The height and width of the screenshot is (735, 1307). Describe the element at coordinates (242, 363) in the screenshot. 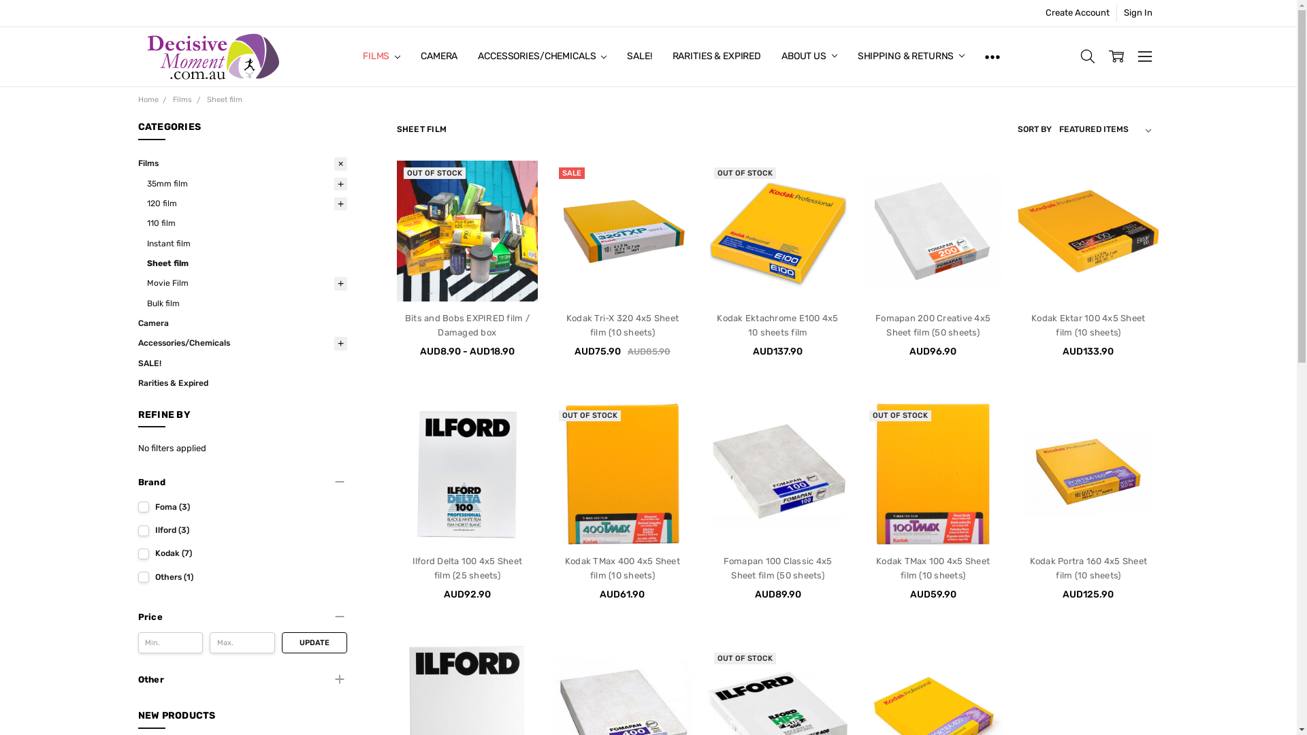

I see `SALE!` at that location.